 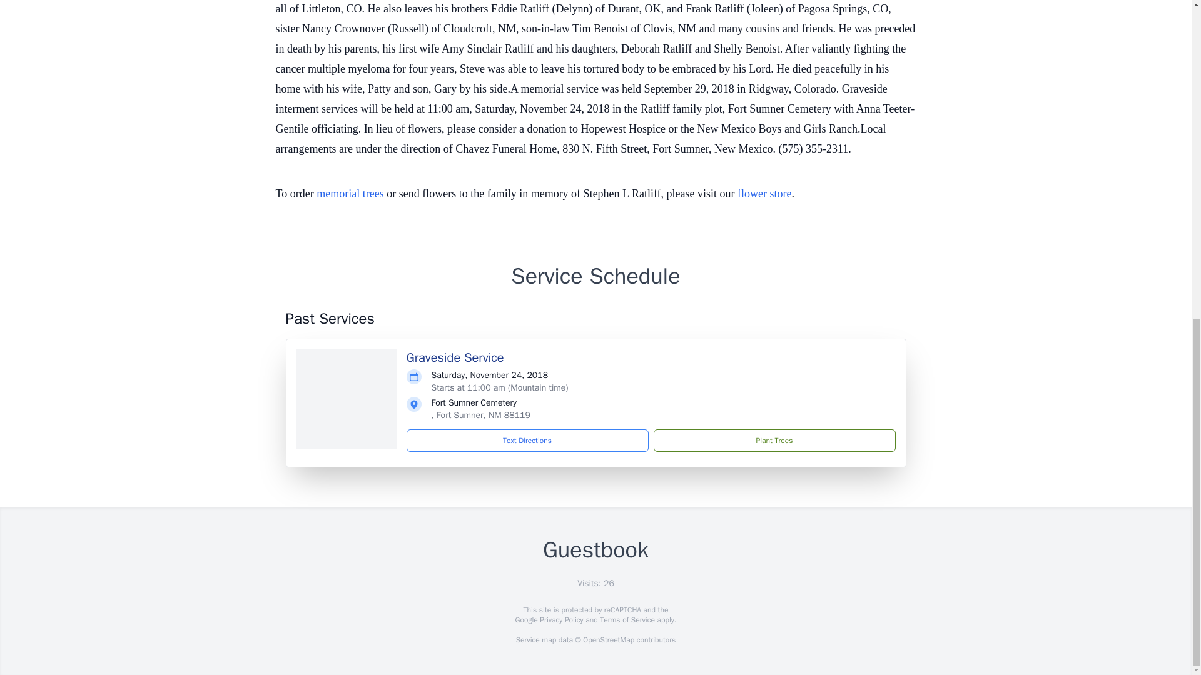 I want to click on Plant Trees, so click(x=774, y=440).